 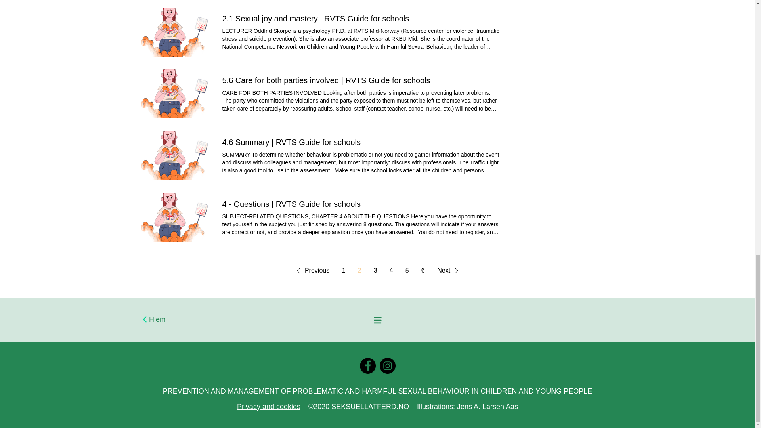 What do you see at coordinates (312, 271) in the screenshot?
I see `Previous` at bounding box center [312, 271].